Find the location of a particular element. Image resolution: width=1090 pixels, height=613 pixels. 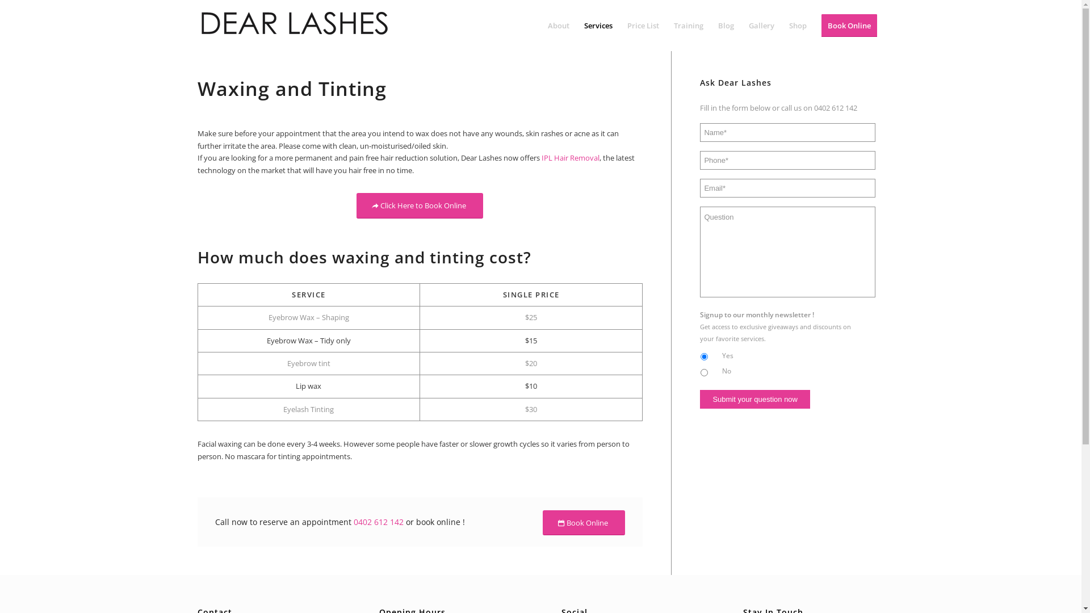

Shop is located at coordinates (797, 26).